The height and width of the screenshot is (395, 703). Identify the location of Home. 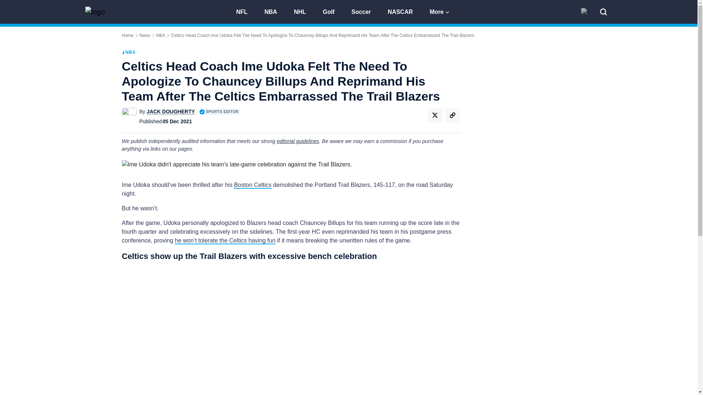
(127, 35).